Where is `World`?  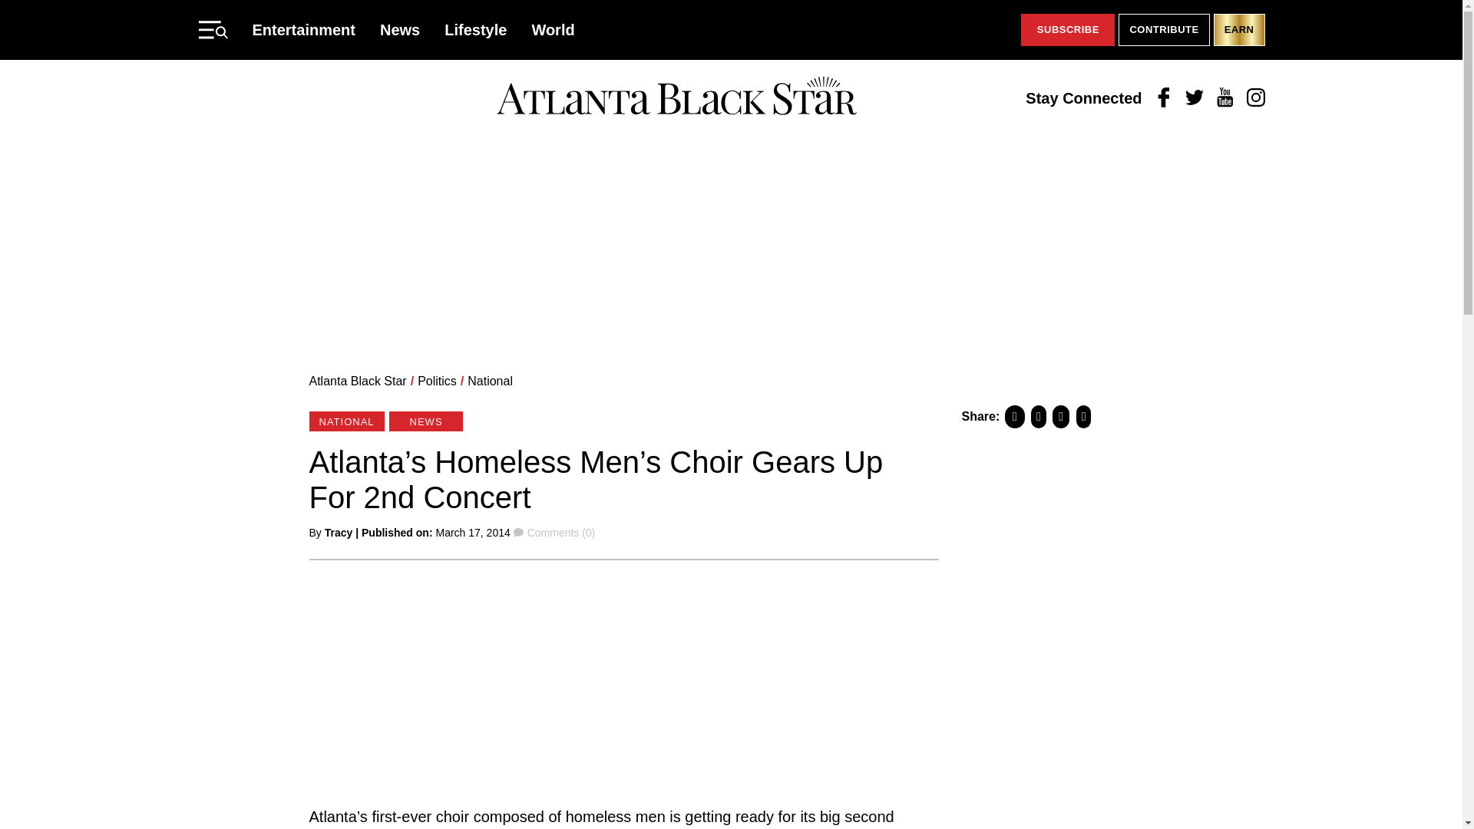 World is located at coordinates (553, 29).